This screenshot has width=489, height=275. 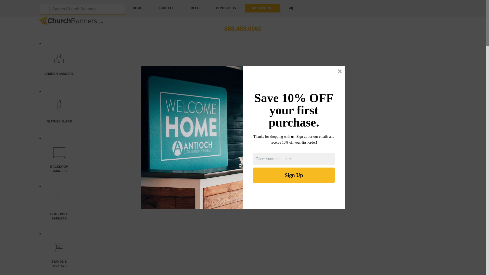 What do you see at coordinates (226, 8) in the screenshot?
I see `CONTACT US` at bounding box center [226, 8].